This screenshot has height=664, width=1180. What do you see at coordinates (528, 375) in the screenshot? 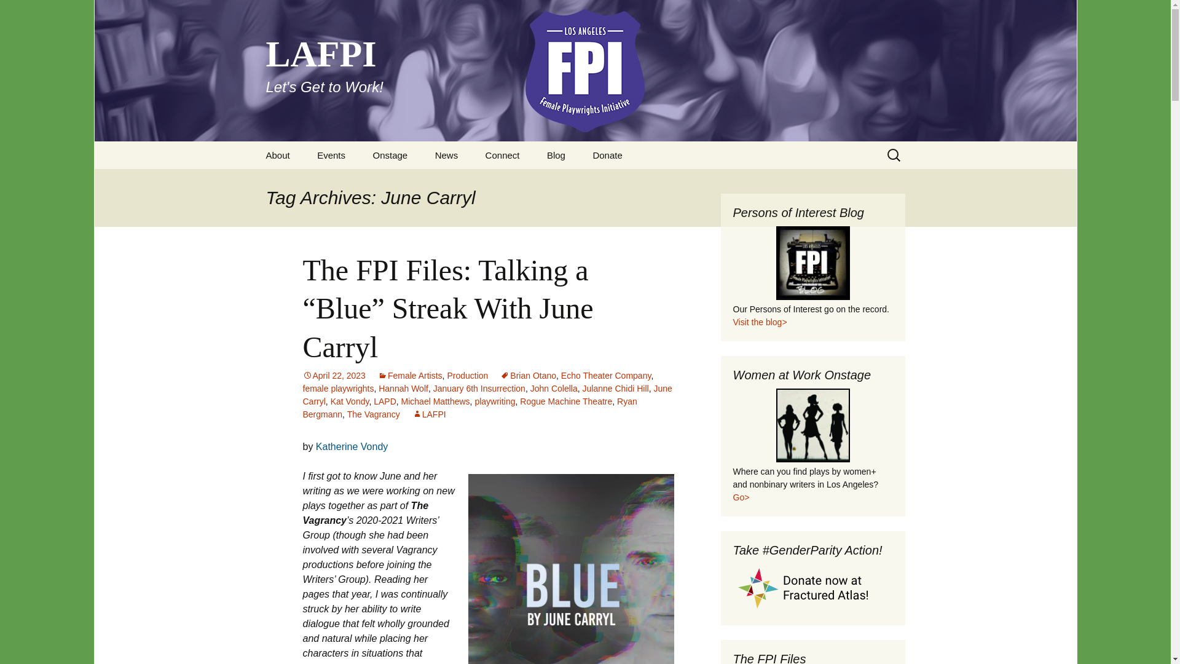
I see `Brian Otano` at bounding box center [528, 375].